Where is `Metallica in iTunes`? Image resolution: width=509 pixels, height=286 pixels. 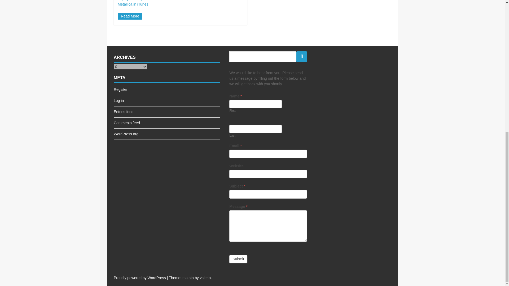
Metallica in iTunes is located at coordinates (133, 4).